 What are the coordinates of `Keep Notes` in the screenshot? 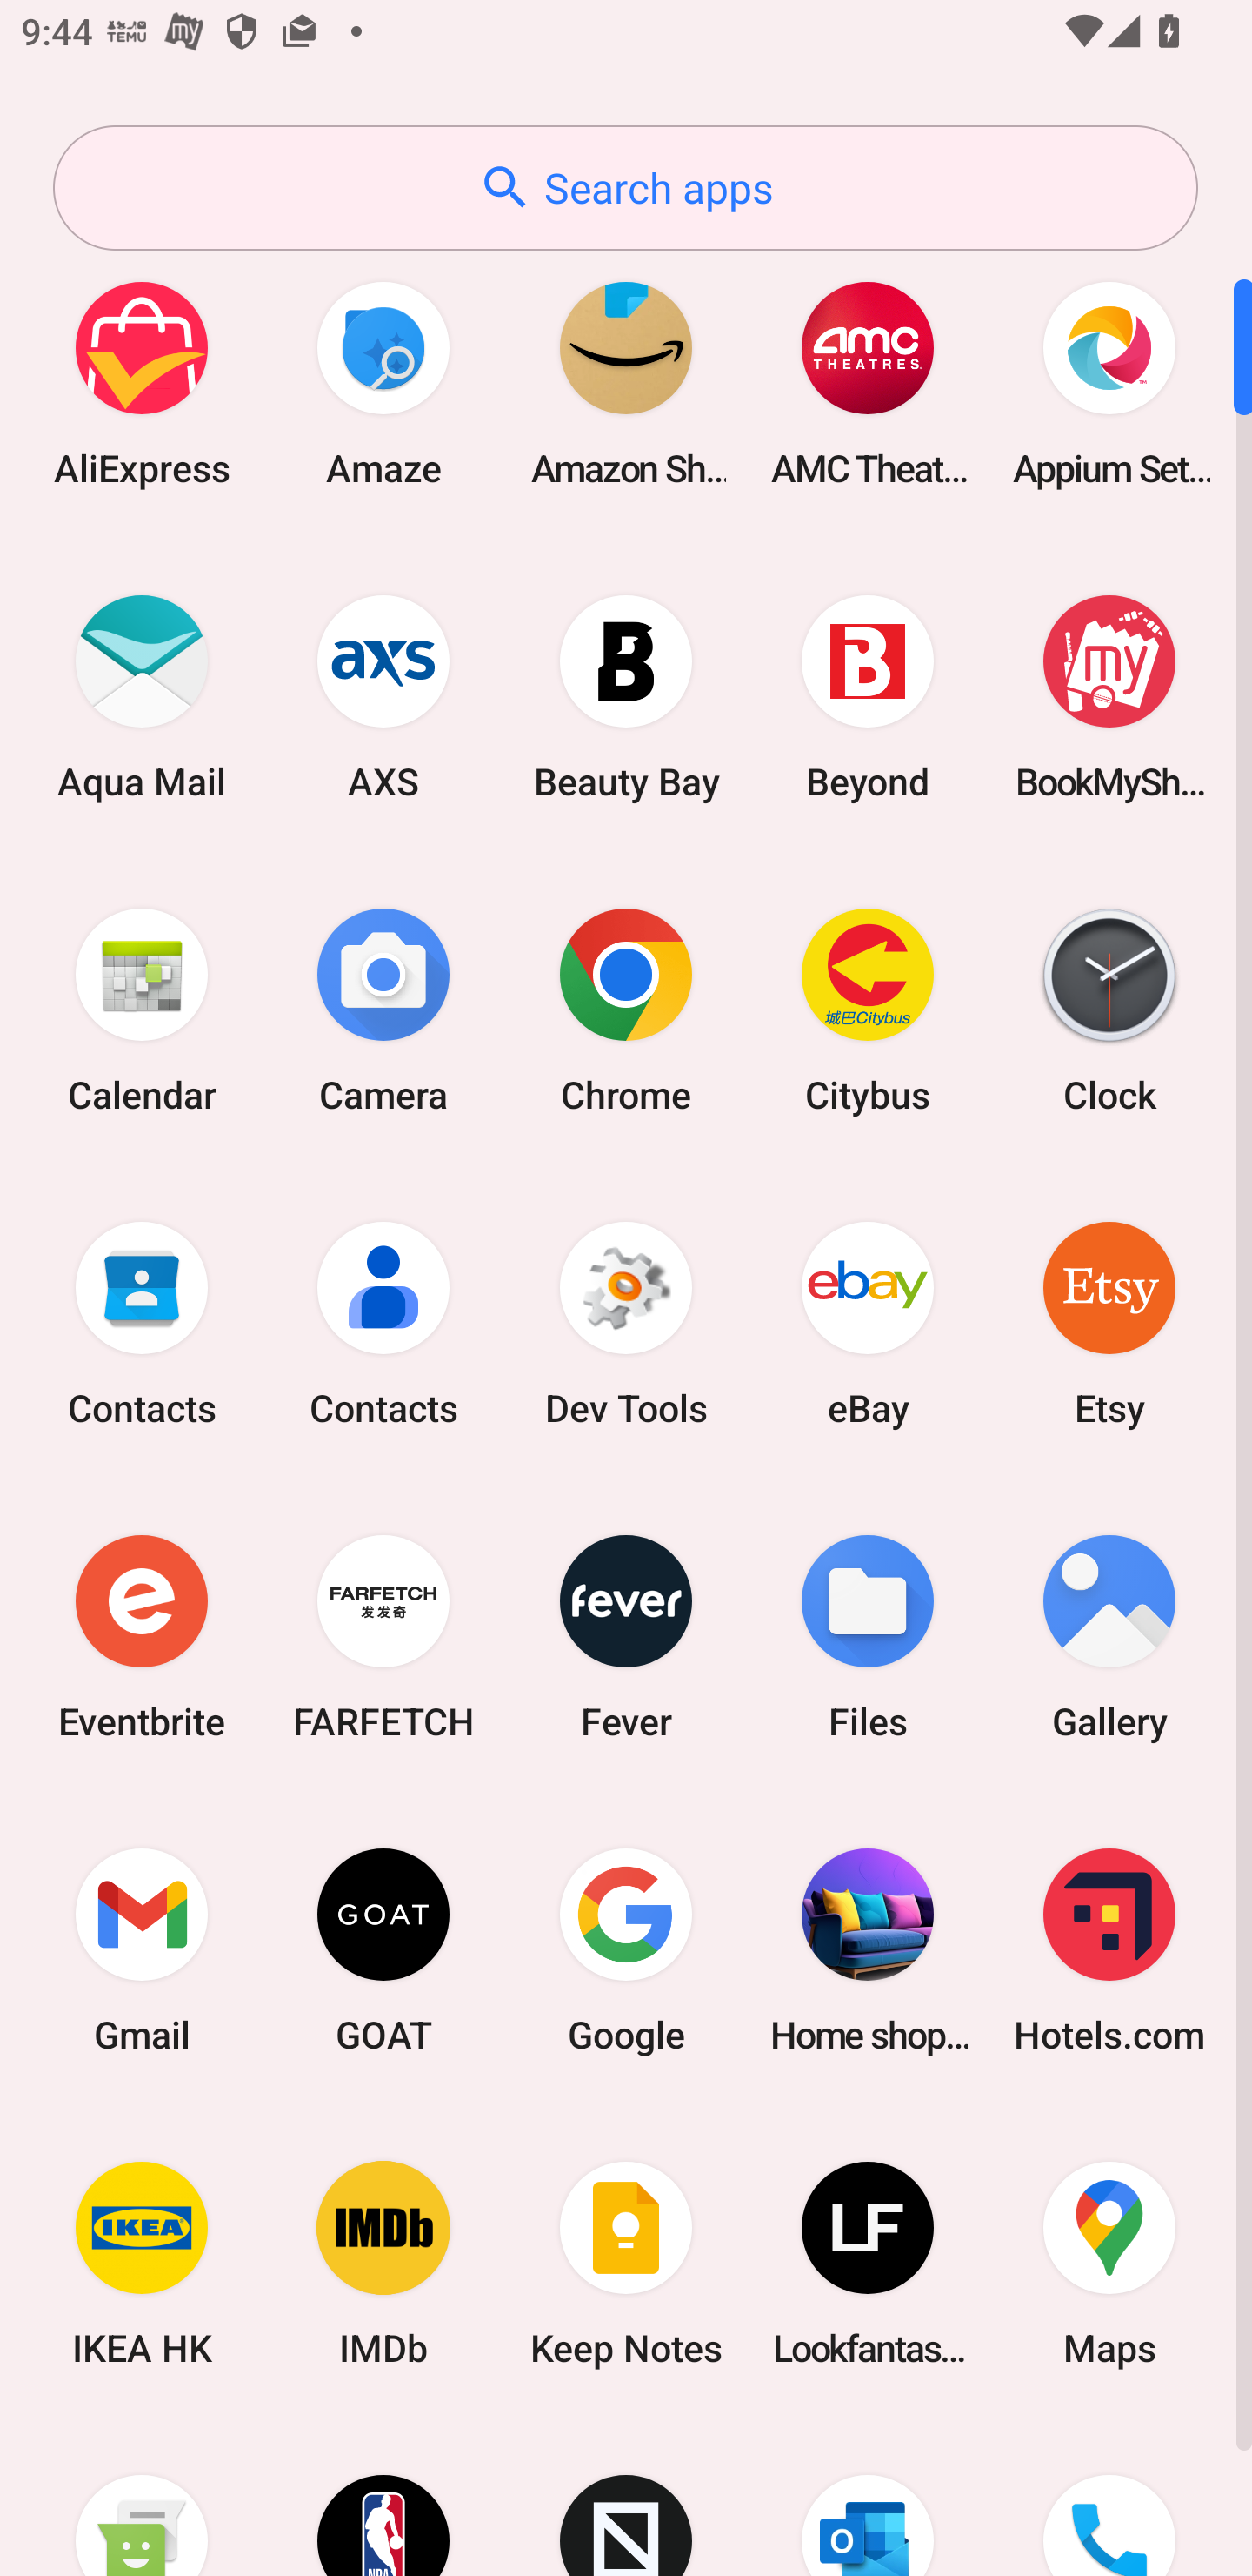 It's located at (626, 2264).